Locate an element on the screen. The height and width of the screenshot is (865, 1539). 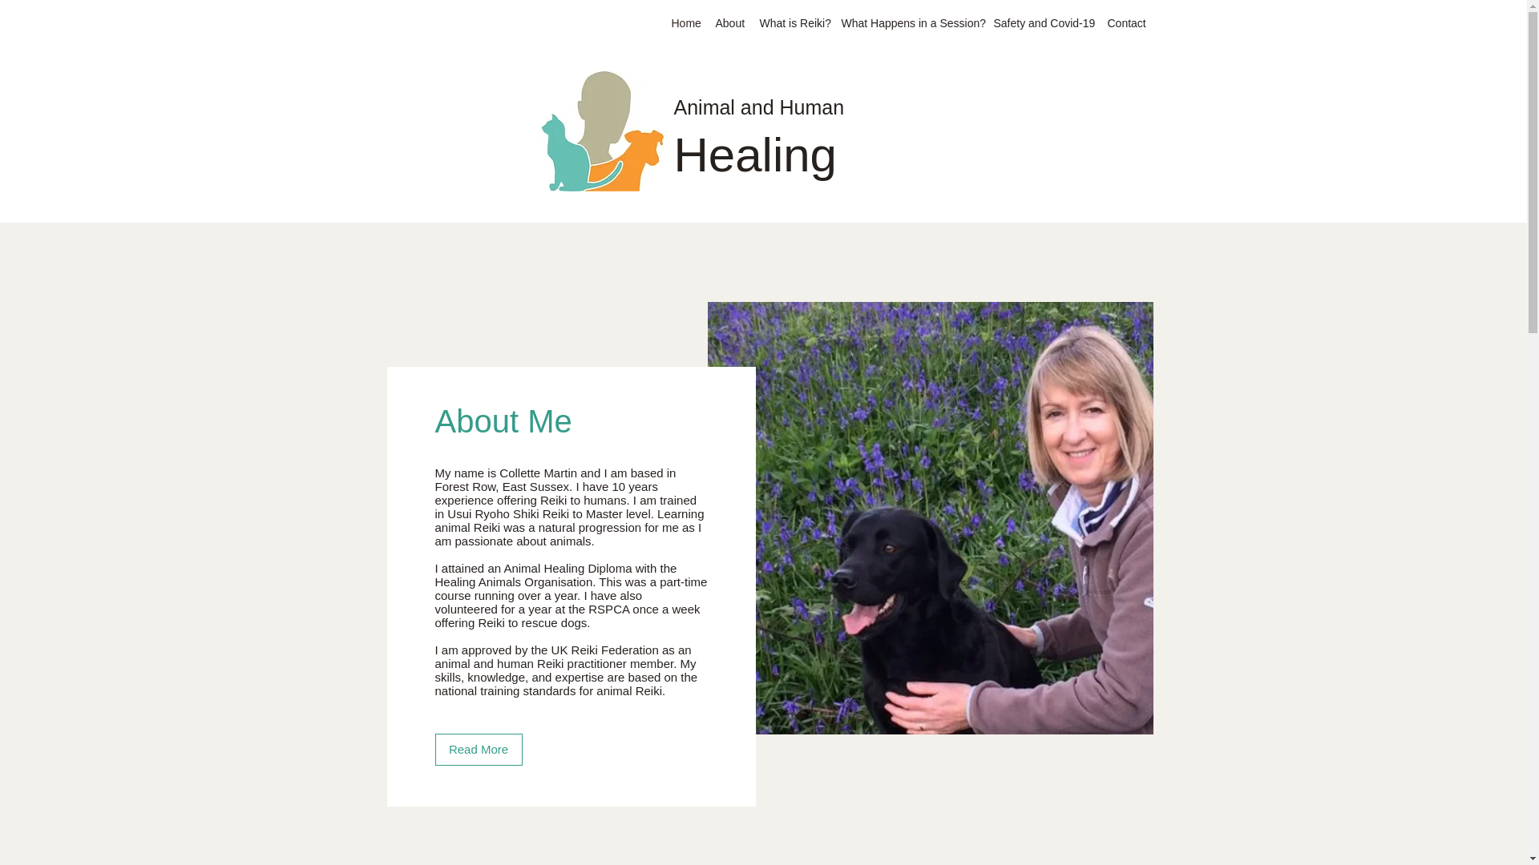
About is located at coordinates (728, 23).